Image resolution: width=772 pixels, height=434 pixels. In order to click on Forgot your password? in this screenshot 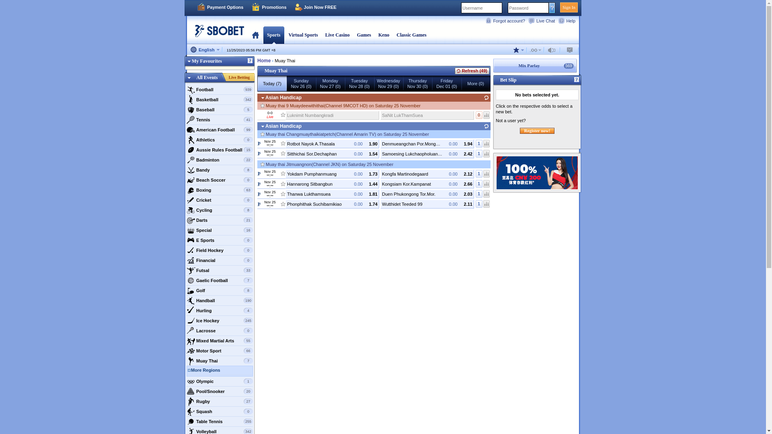, I will do `click(552, 8)`.